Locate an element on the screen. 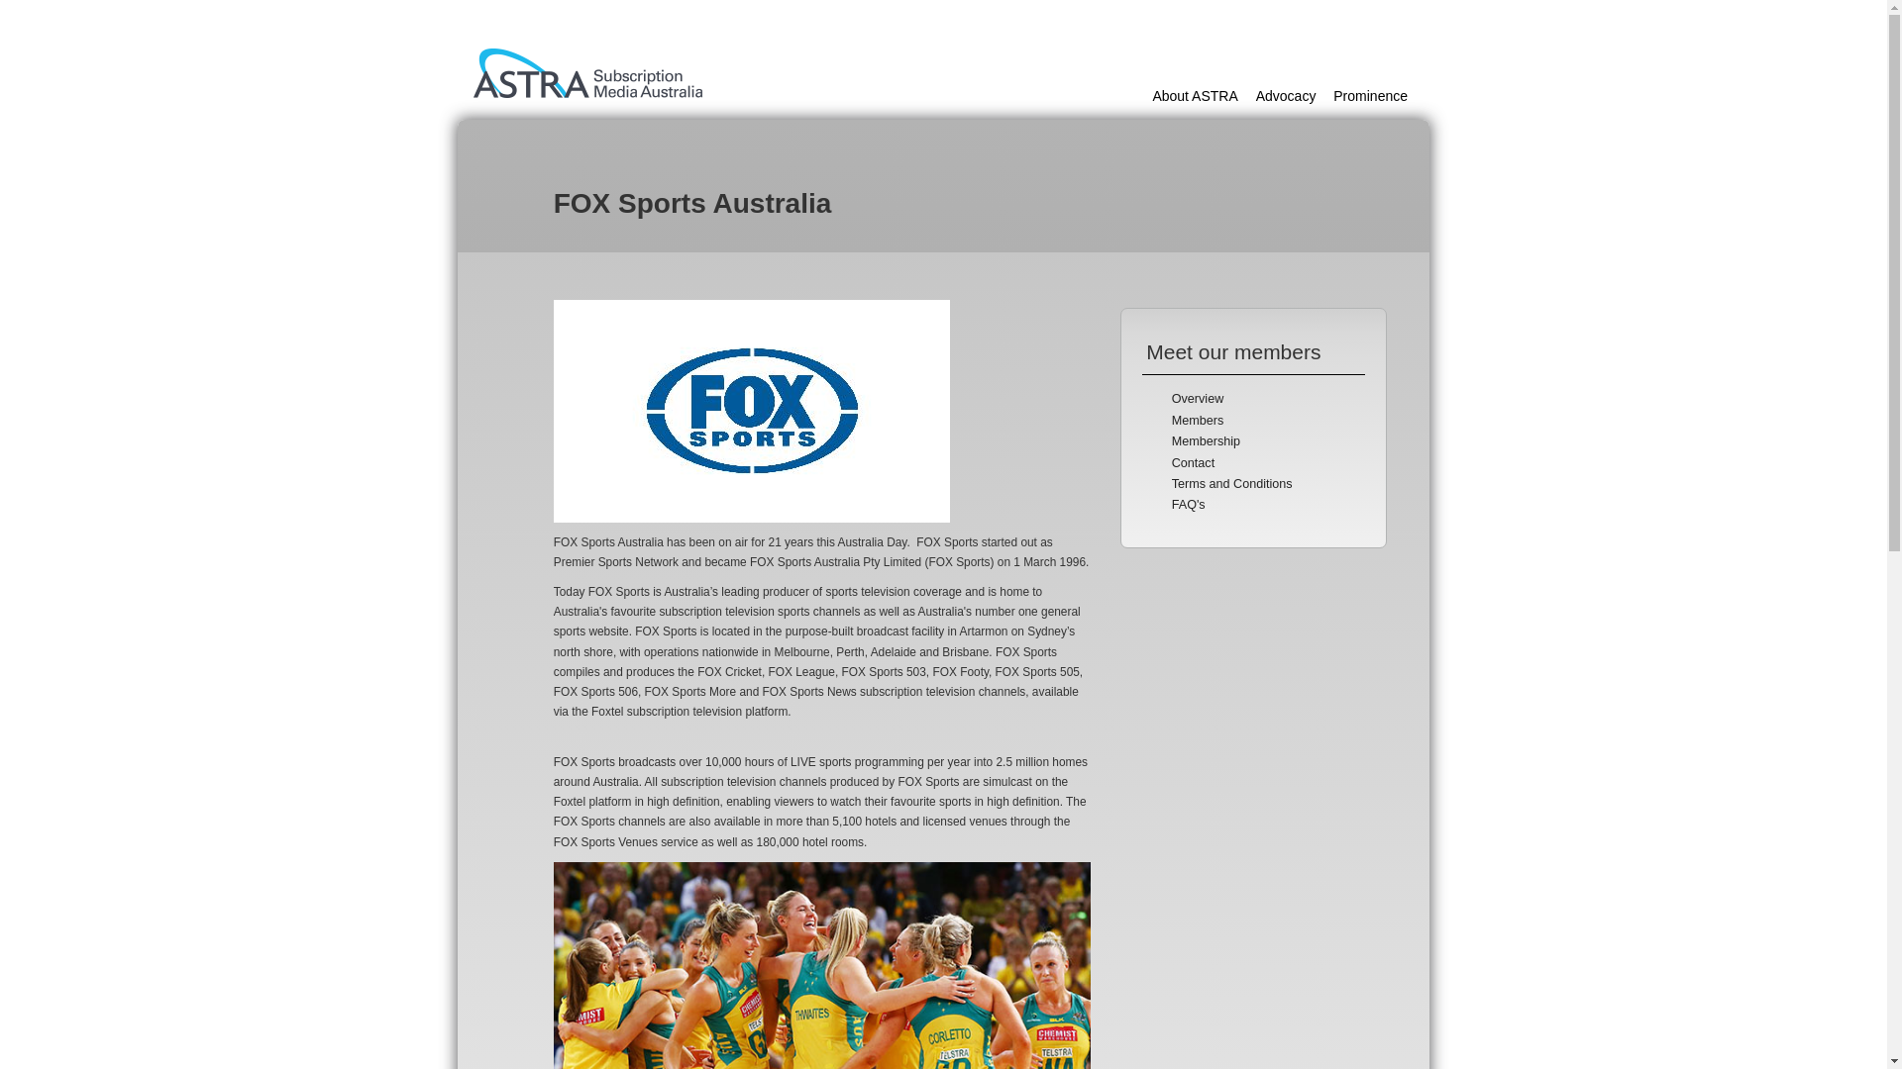 This screenshot has width=1902, height=1069. FAQ's is located at coordinates (1189, 505).